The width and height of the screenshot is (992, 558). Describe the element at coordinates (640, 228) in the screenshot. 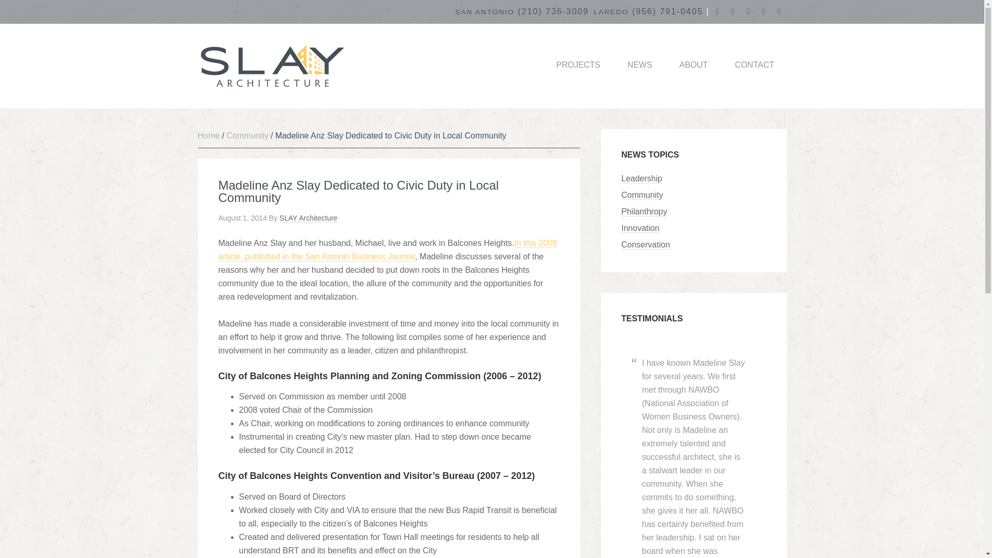

I see `Innovation` at that location.